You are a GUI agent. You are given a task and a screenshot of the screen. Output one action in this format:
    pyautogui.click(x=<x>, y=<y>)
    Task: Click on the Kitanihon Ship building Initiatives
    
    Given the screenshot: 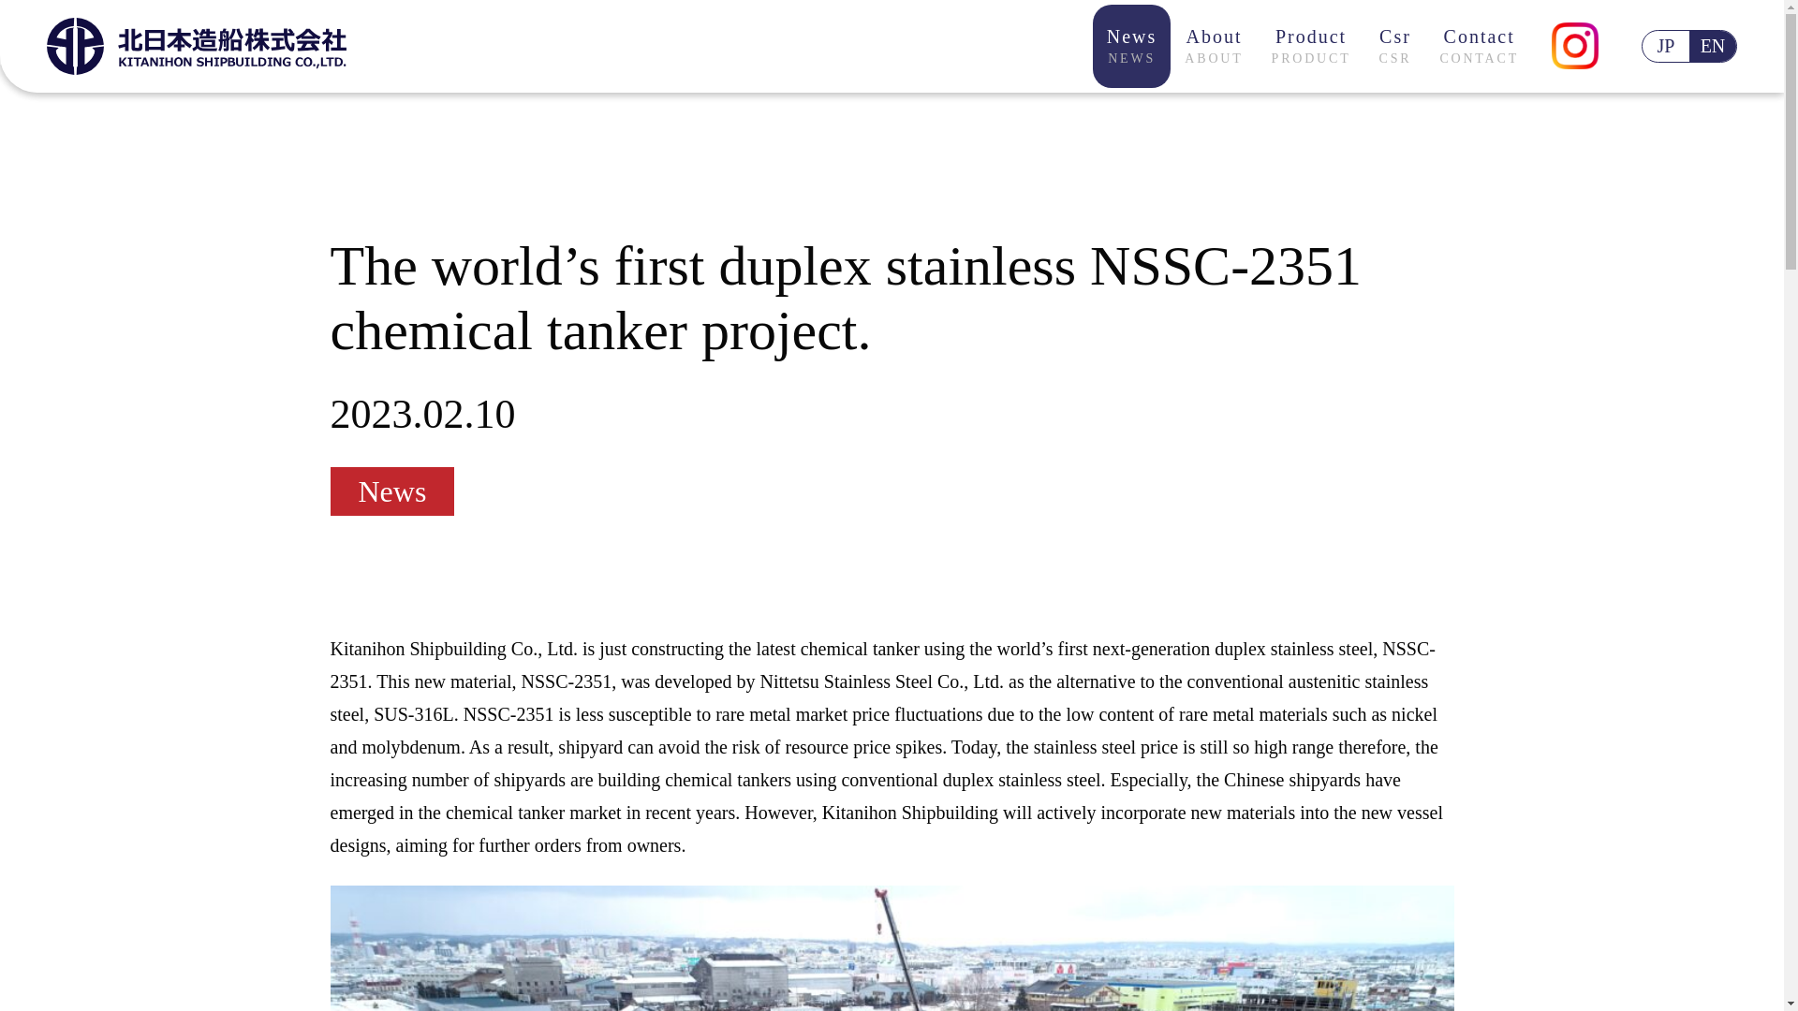 What is the action you would take?
    pyautogui.click(x=989, y=32)
    